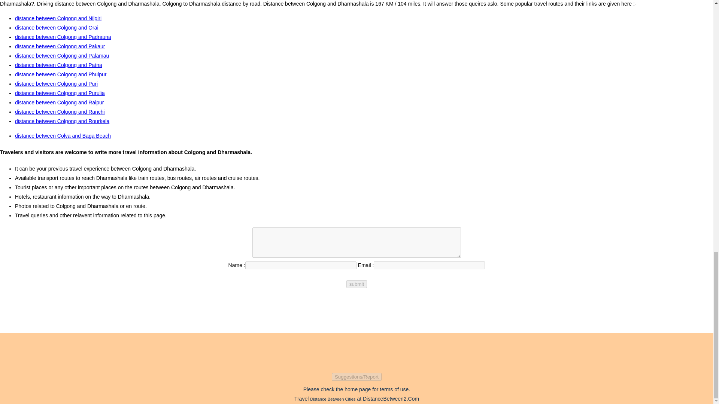  Describe the element at coordinates (57, 28) in the screenshot. I see `distance between Colgong and Orai` at that location.